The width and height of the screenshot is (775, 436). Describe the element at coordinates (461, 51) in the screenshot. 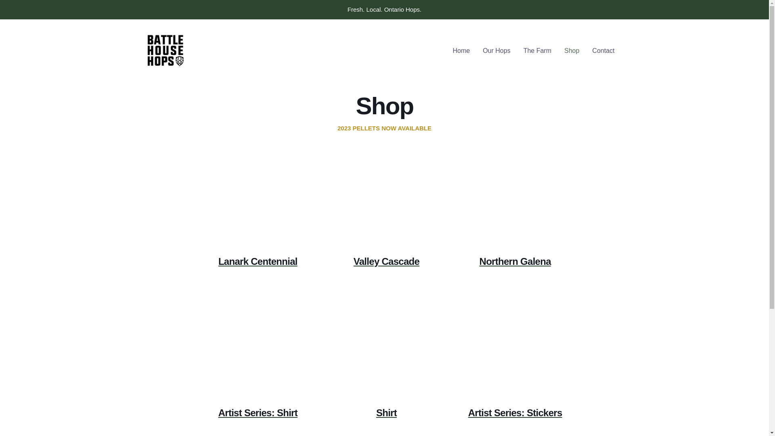

I see `Home` at that location.